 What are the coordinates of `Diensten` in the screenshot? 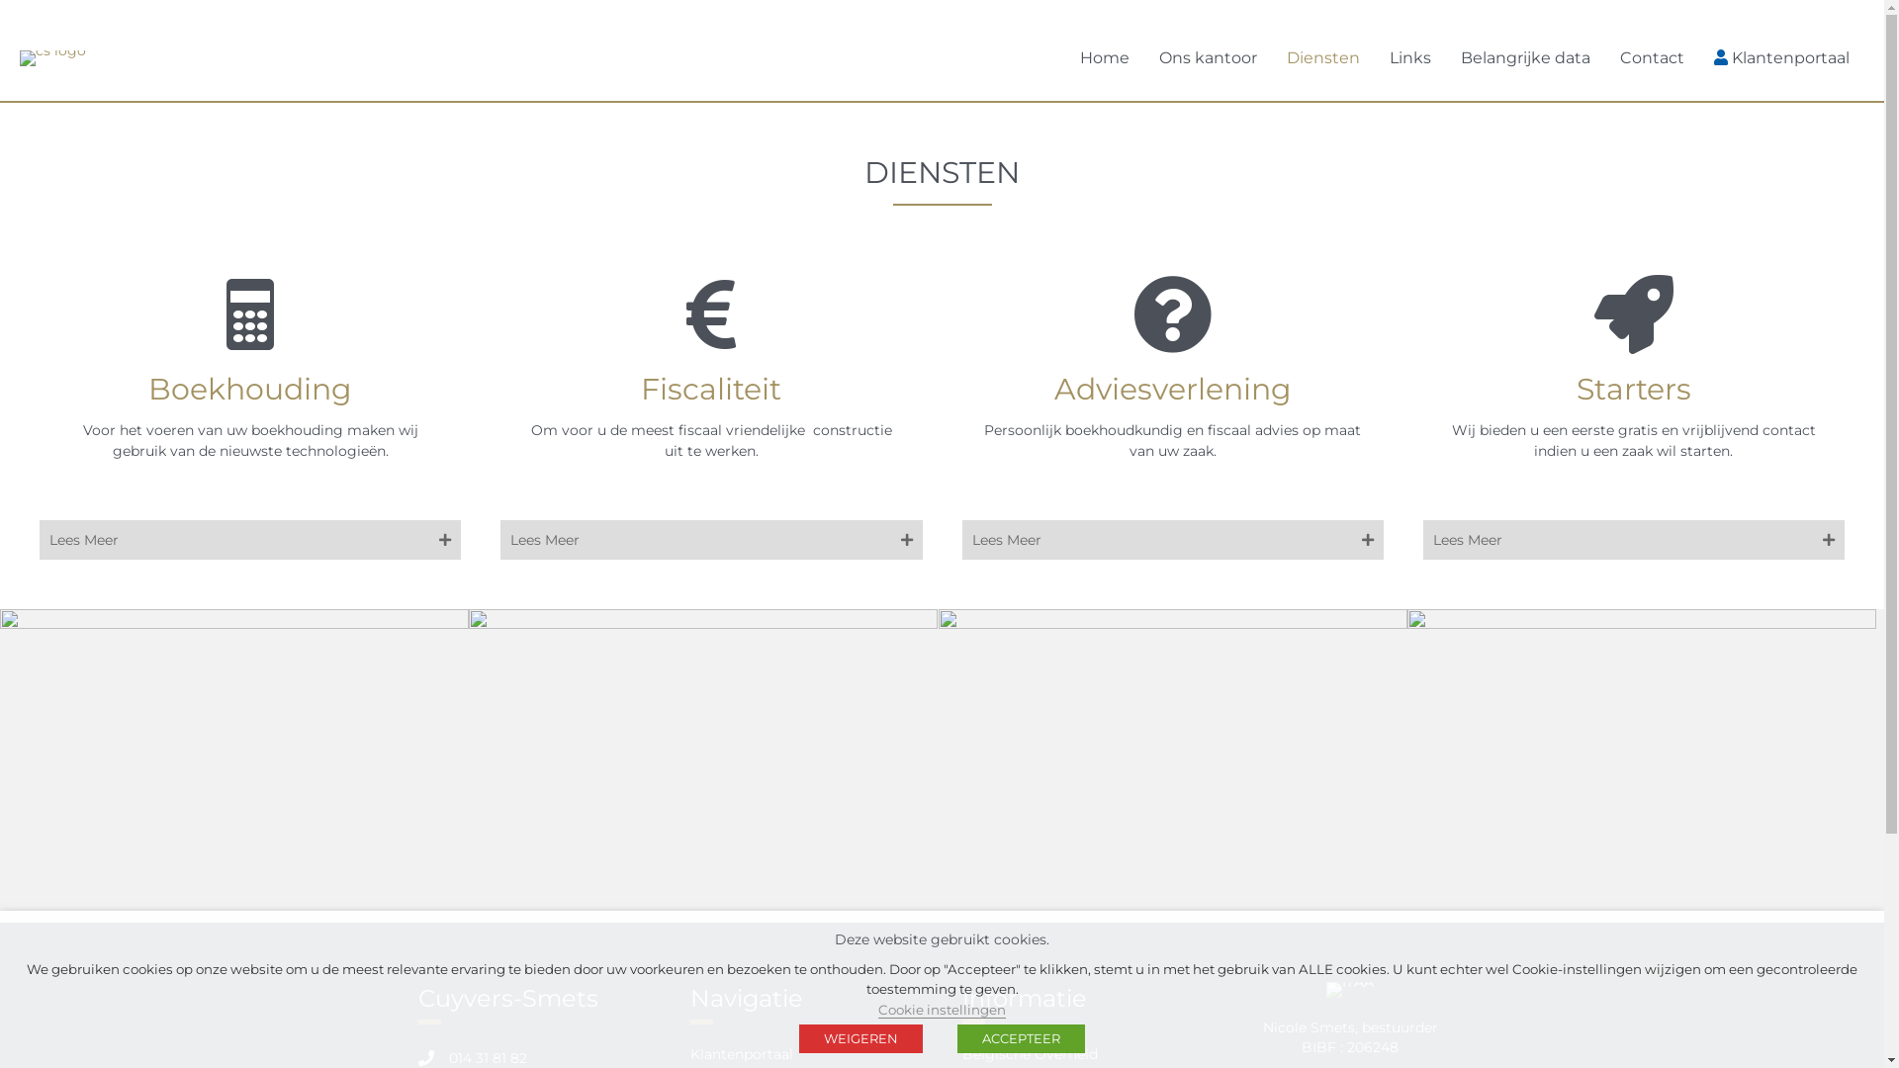 It's located at (1323, 58).